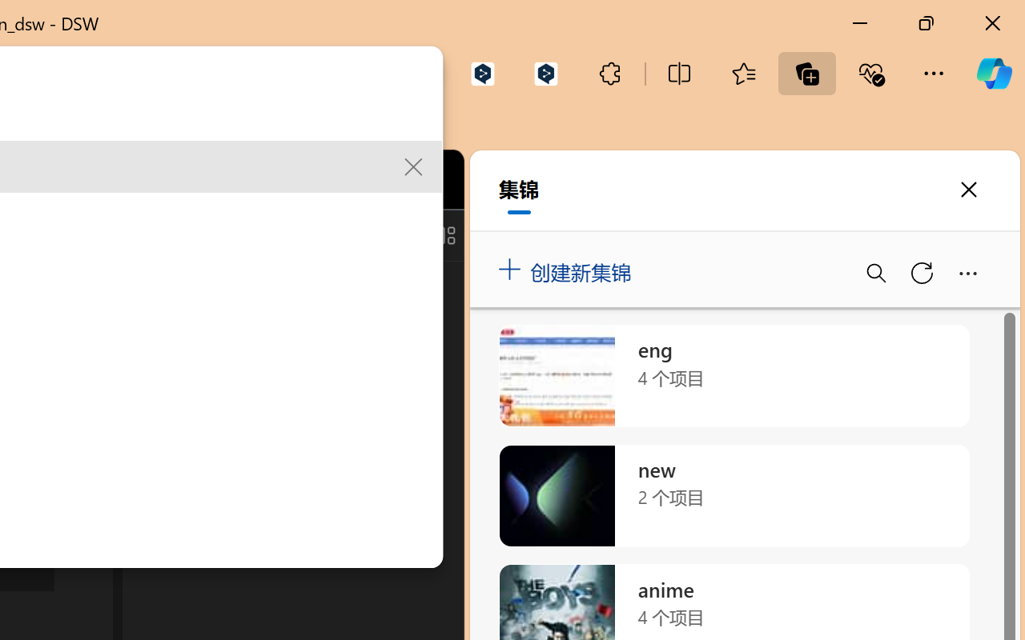  I want to click on Title actions, so click(388, 235).